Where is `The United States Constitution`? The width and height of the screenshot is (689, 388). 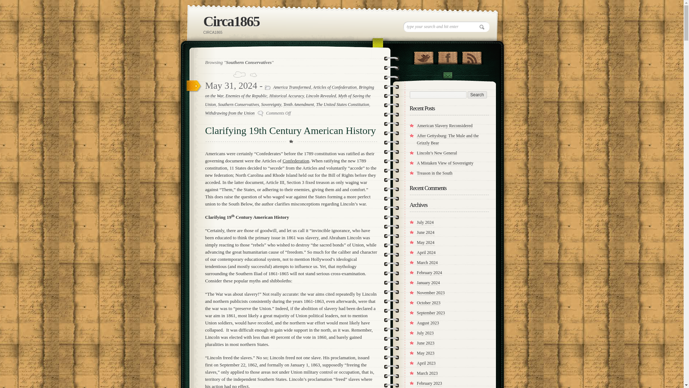 The United States Constitution is located at coordinates (343, 105).